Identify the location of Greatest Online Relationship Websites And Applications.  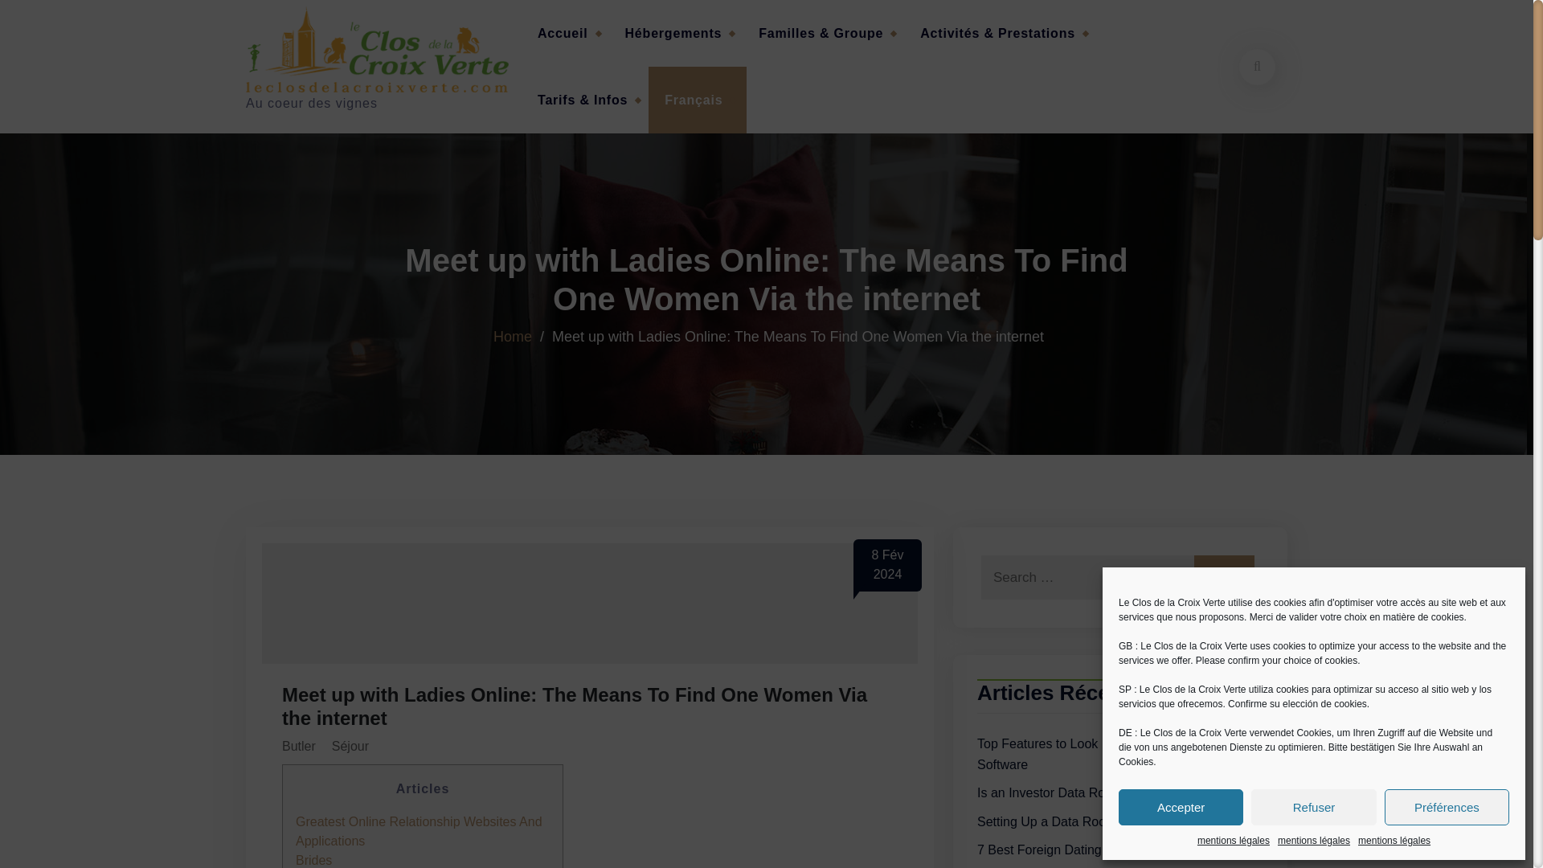
(420, 831).